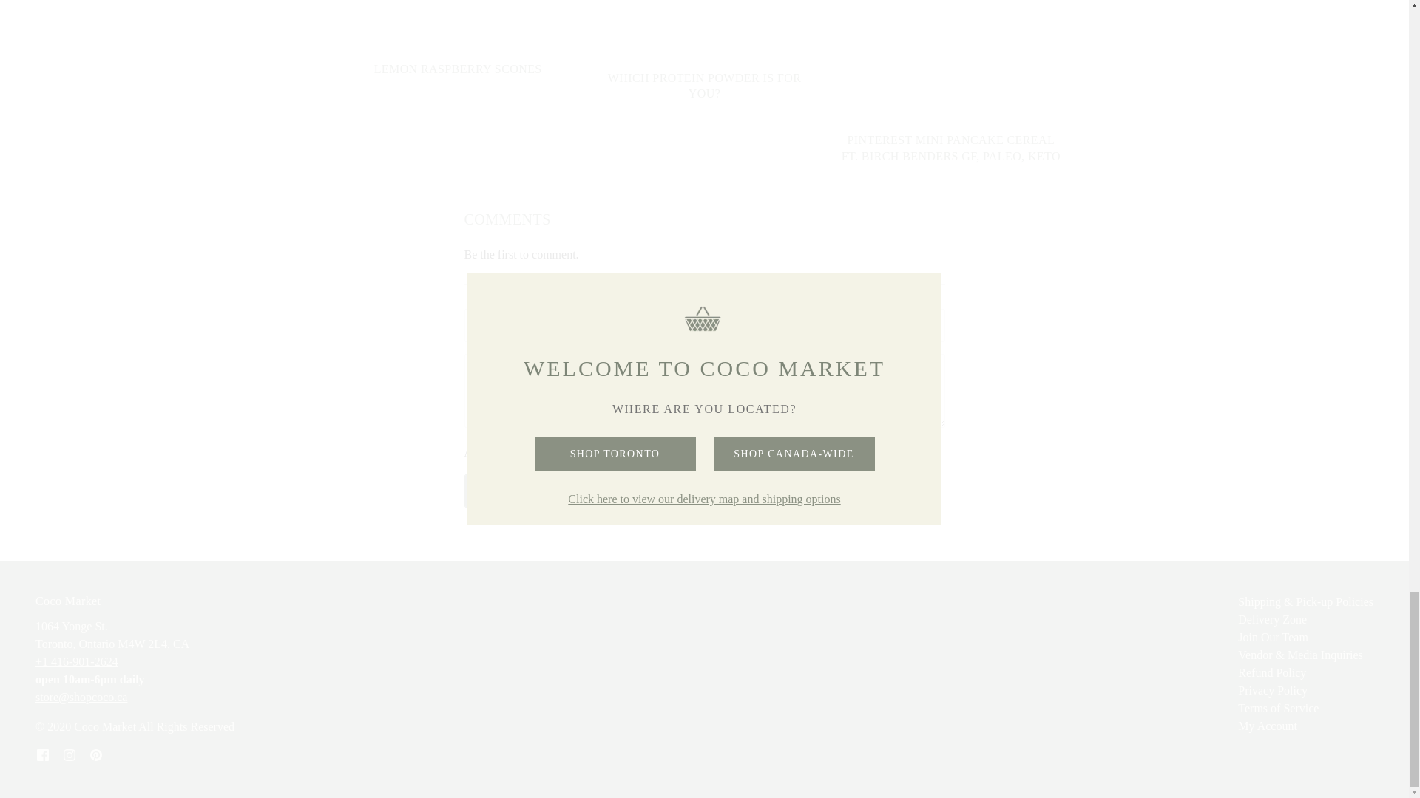 The image size is (1420, 798). Describe the element at coordinates (584, 491) in the screenshot. I see `Submit Comment` at that location.